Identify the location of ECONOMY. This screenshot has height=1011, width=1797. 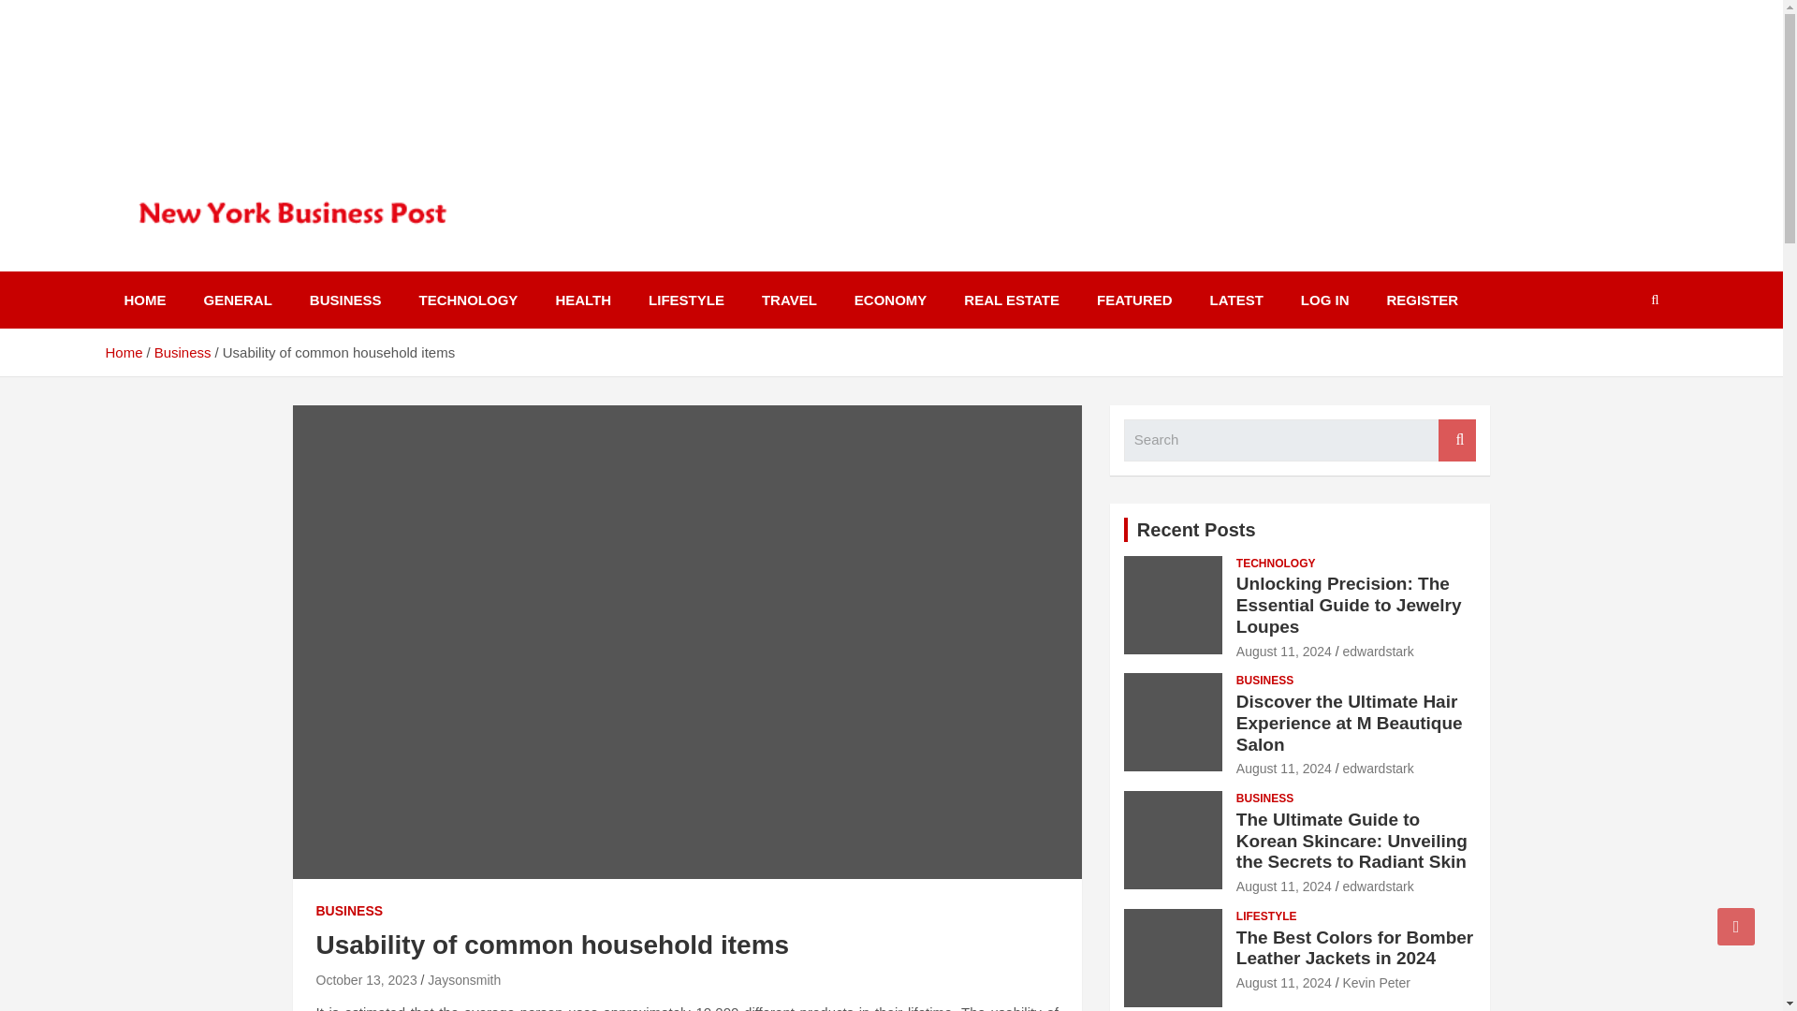
(891, 300).